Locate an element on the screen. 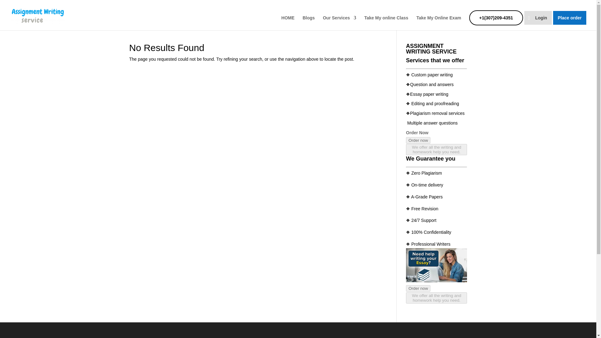 This screenshot has width=601, height=338. Take My Online Exam is located at coordinates (439, 23).